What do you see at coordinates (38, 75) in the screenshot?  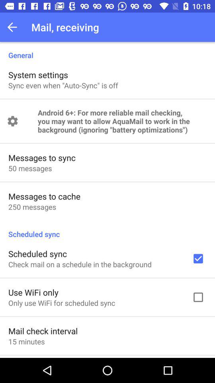 I see `launch item below general icon` at bounding box center [38, 75].